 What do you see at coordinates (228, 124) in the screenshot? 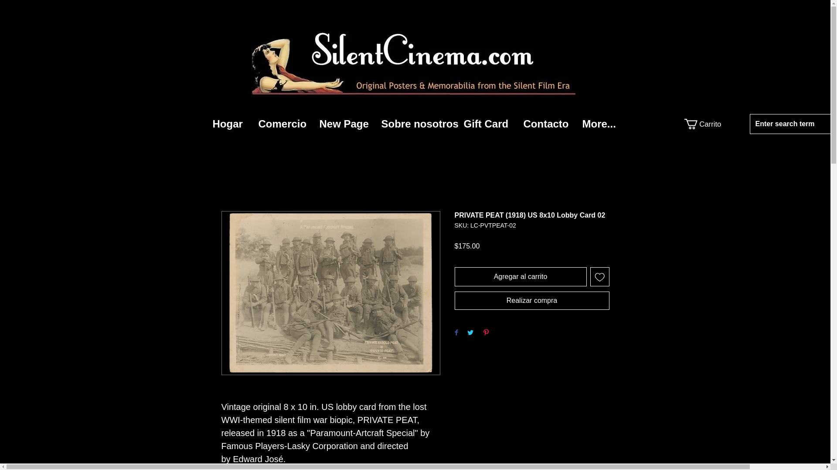
I see `Hogar` at bounding box center [228, 124].